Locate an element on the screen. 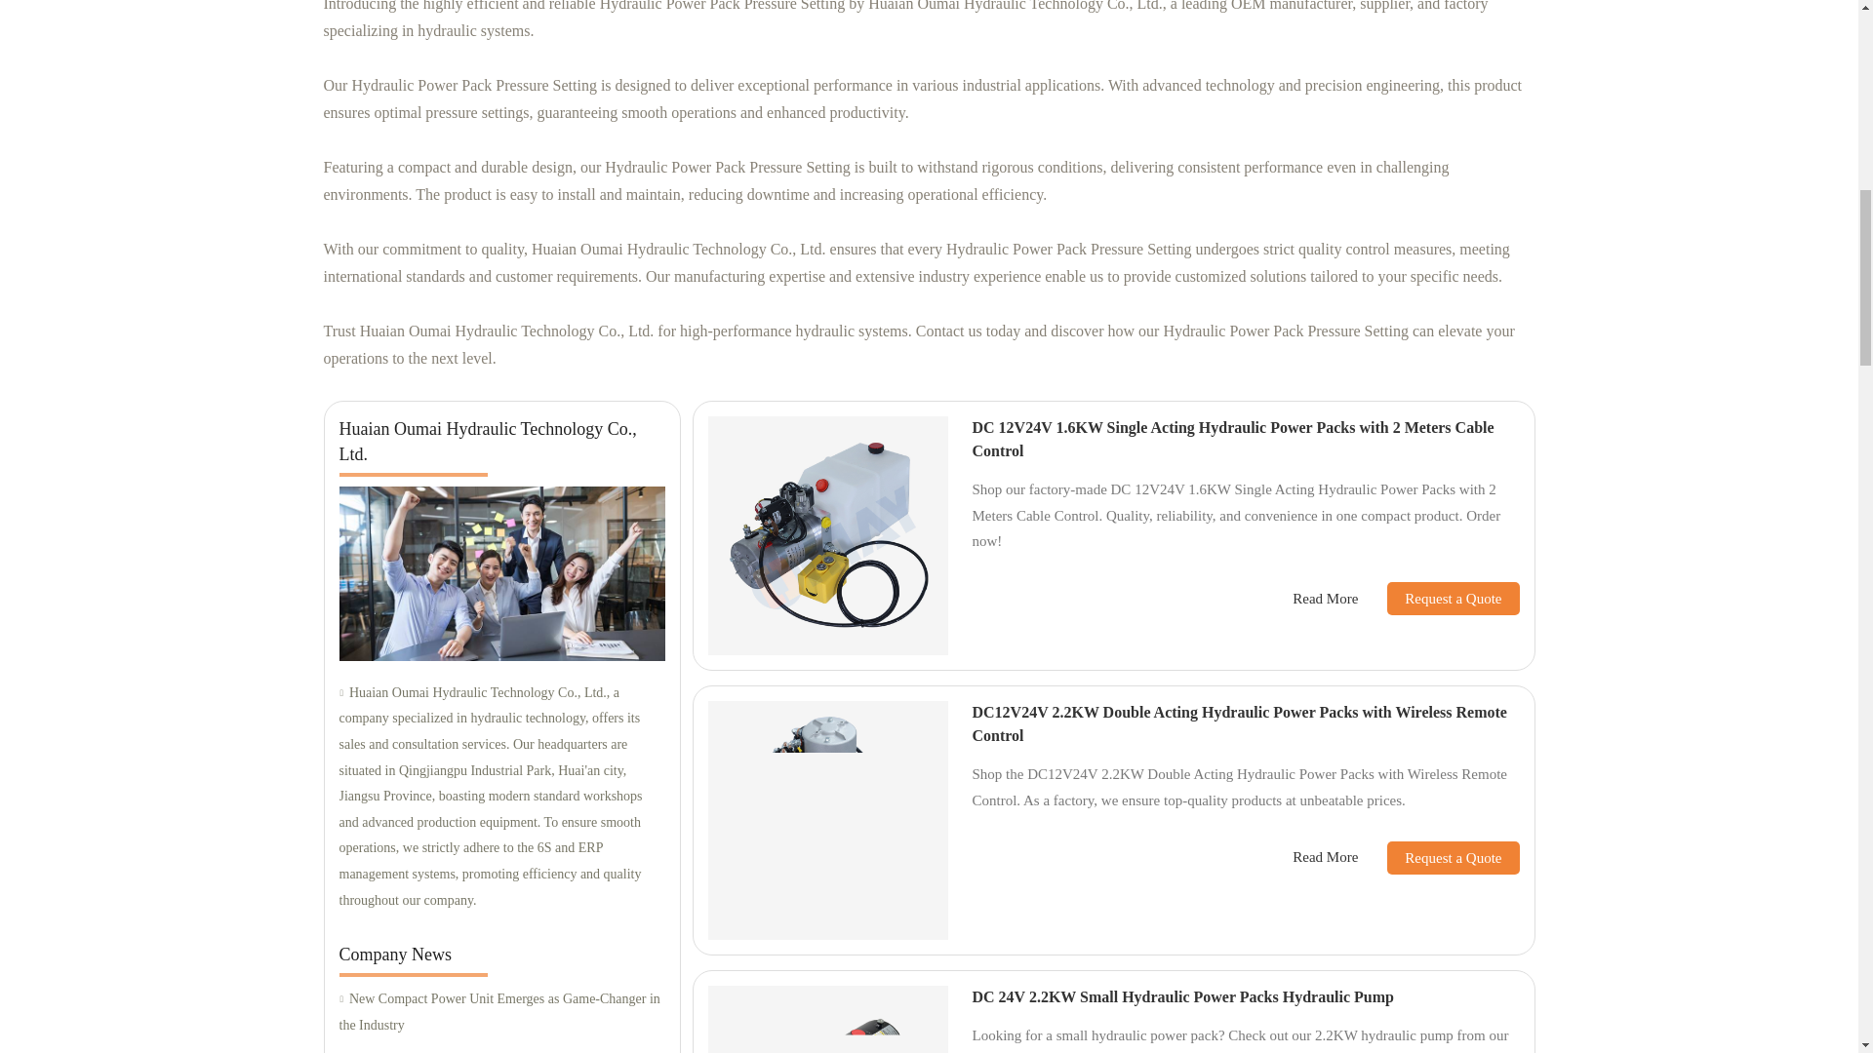  Request a Quote is located at coordinates (1438, 599).